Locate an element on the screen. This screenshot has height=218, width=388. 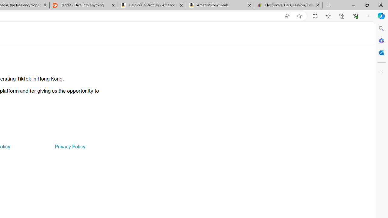
Amazon.com: Deals is located at coordinates (220, 5).